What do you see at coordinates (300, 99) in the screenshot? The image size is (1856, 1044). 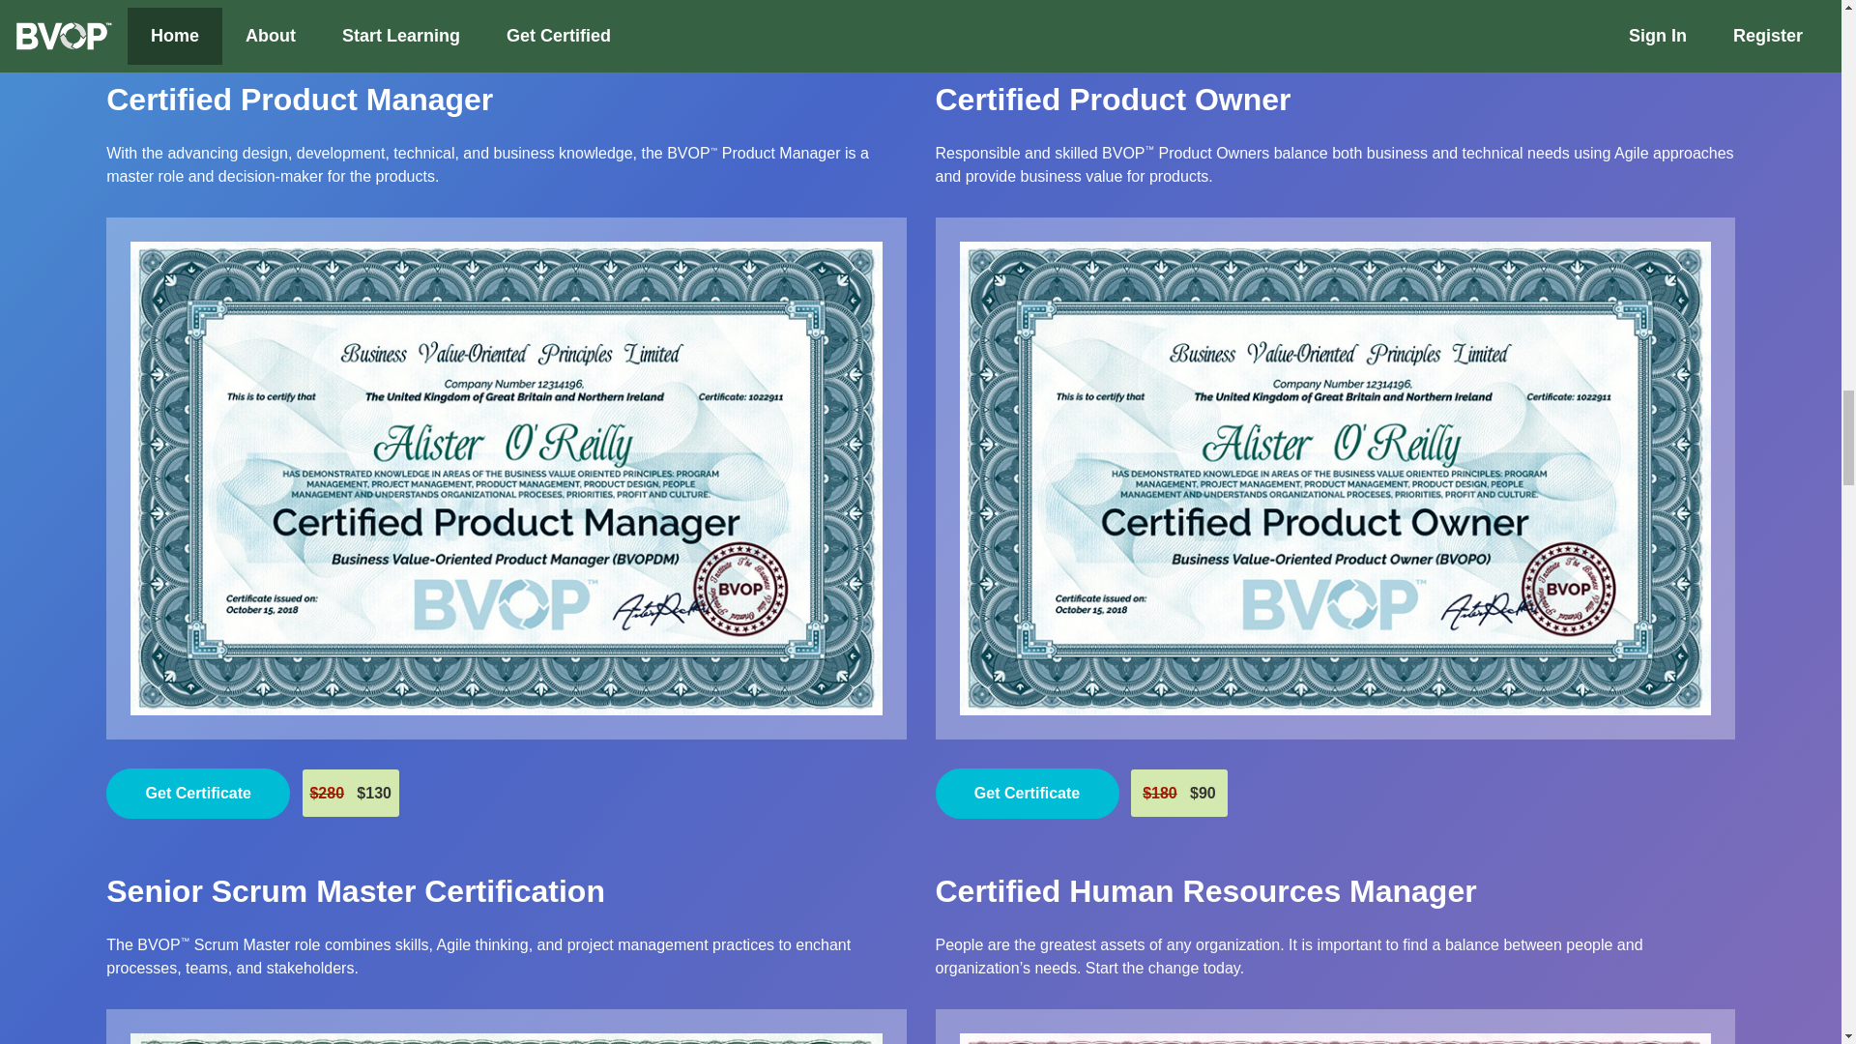 I see `Certified Product Manager` at bounding box center [300, 99].